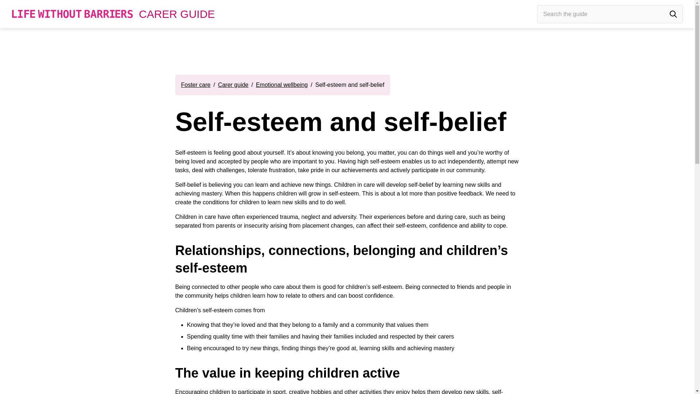  What do you see at coordinates (233, 85) in the screenshot?
I see `Carer guide` at bounding box center [233, 85].